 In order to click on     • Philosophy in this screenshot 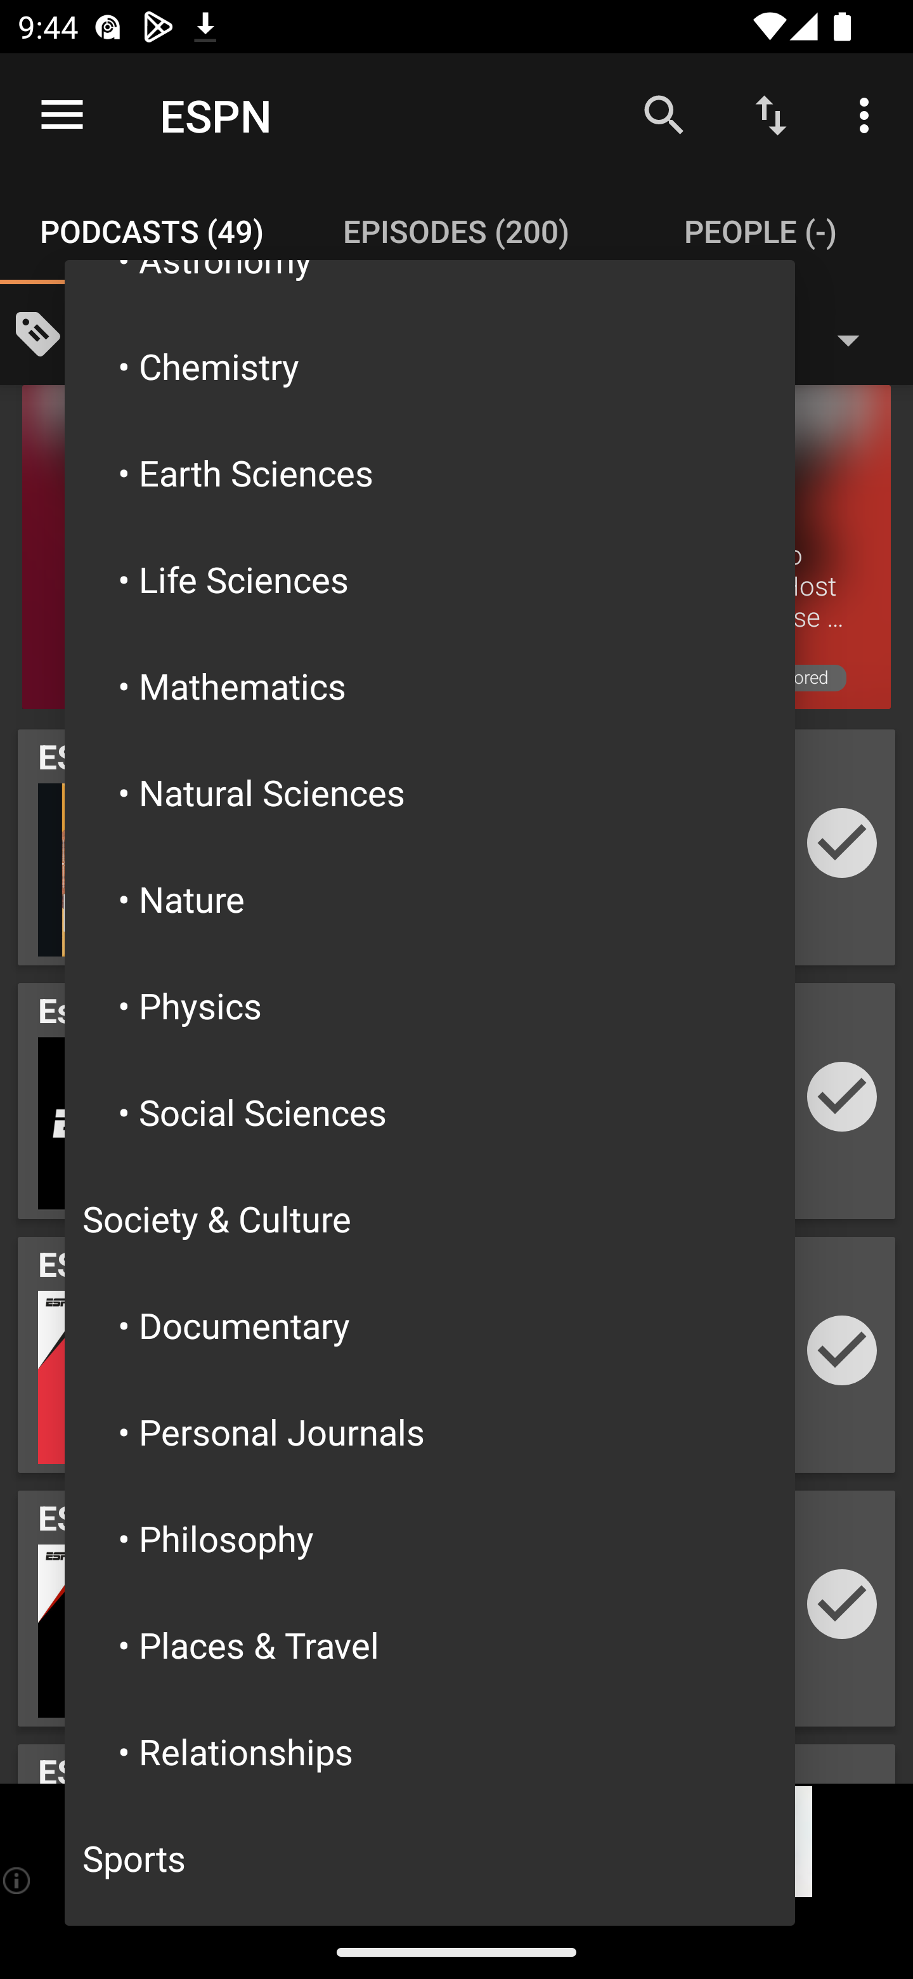, I will do `click(430, 1538)`.